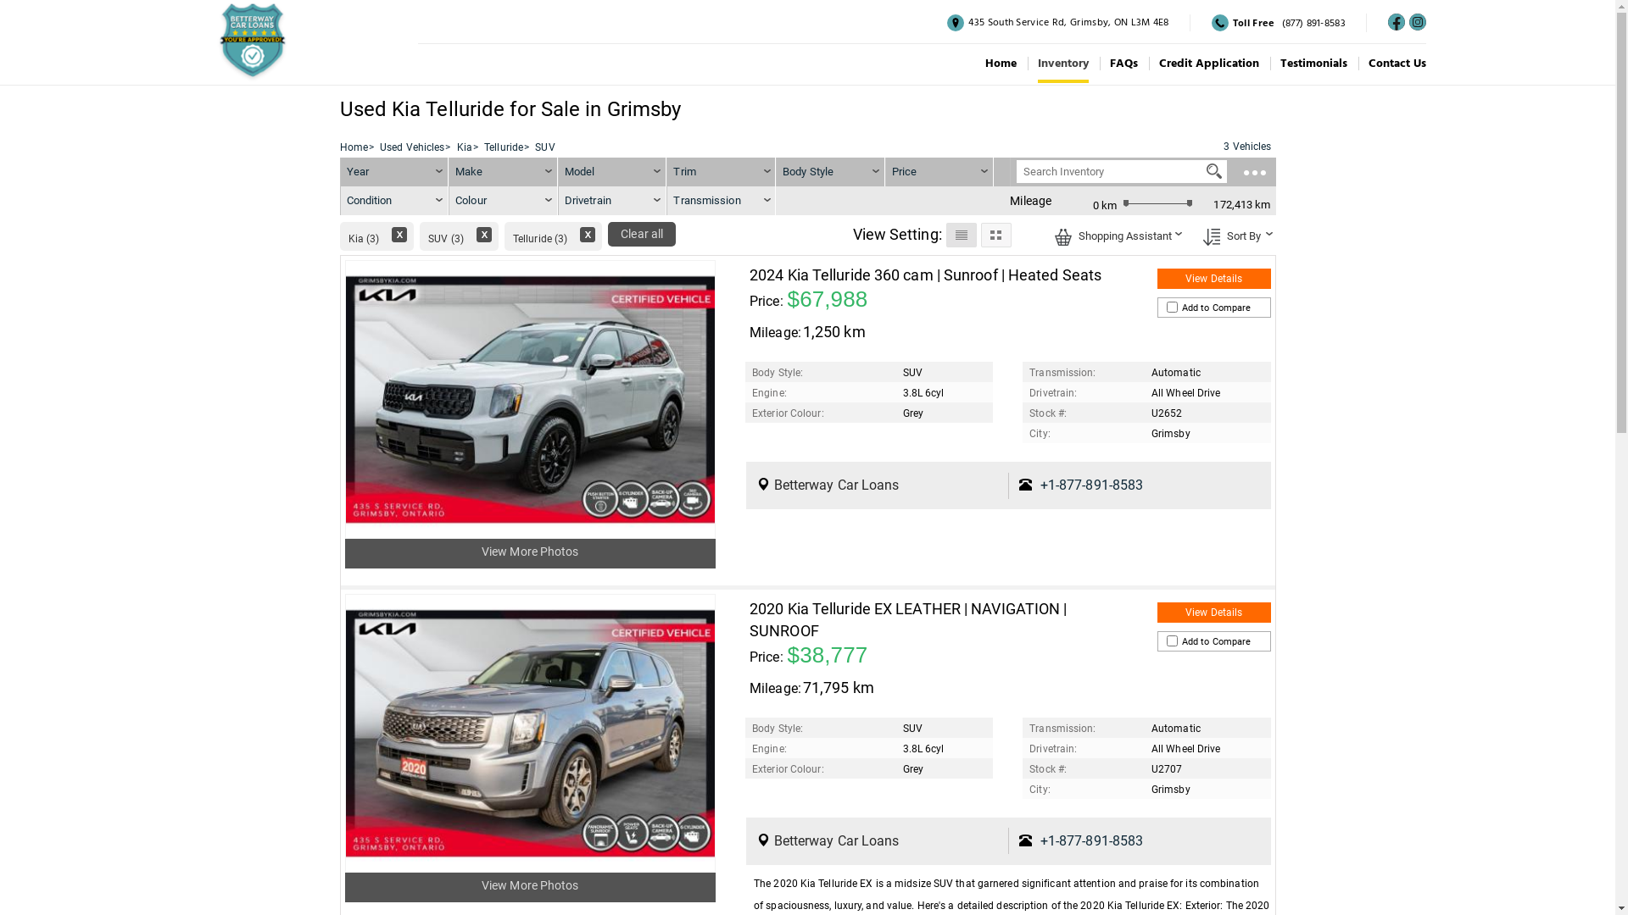 The height and width of the screenshot is (915, 1628). Describe the element at coordinates (1063, 237) in the screenshot. I see `Shopping Assistant` at that location.